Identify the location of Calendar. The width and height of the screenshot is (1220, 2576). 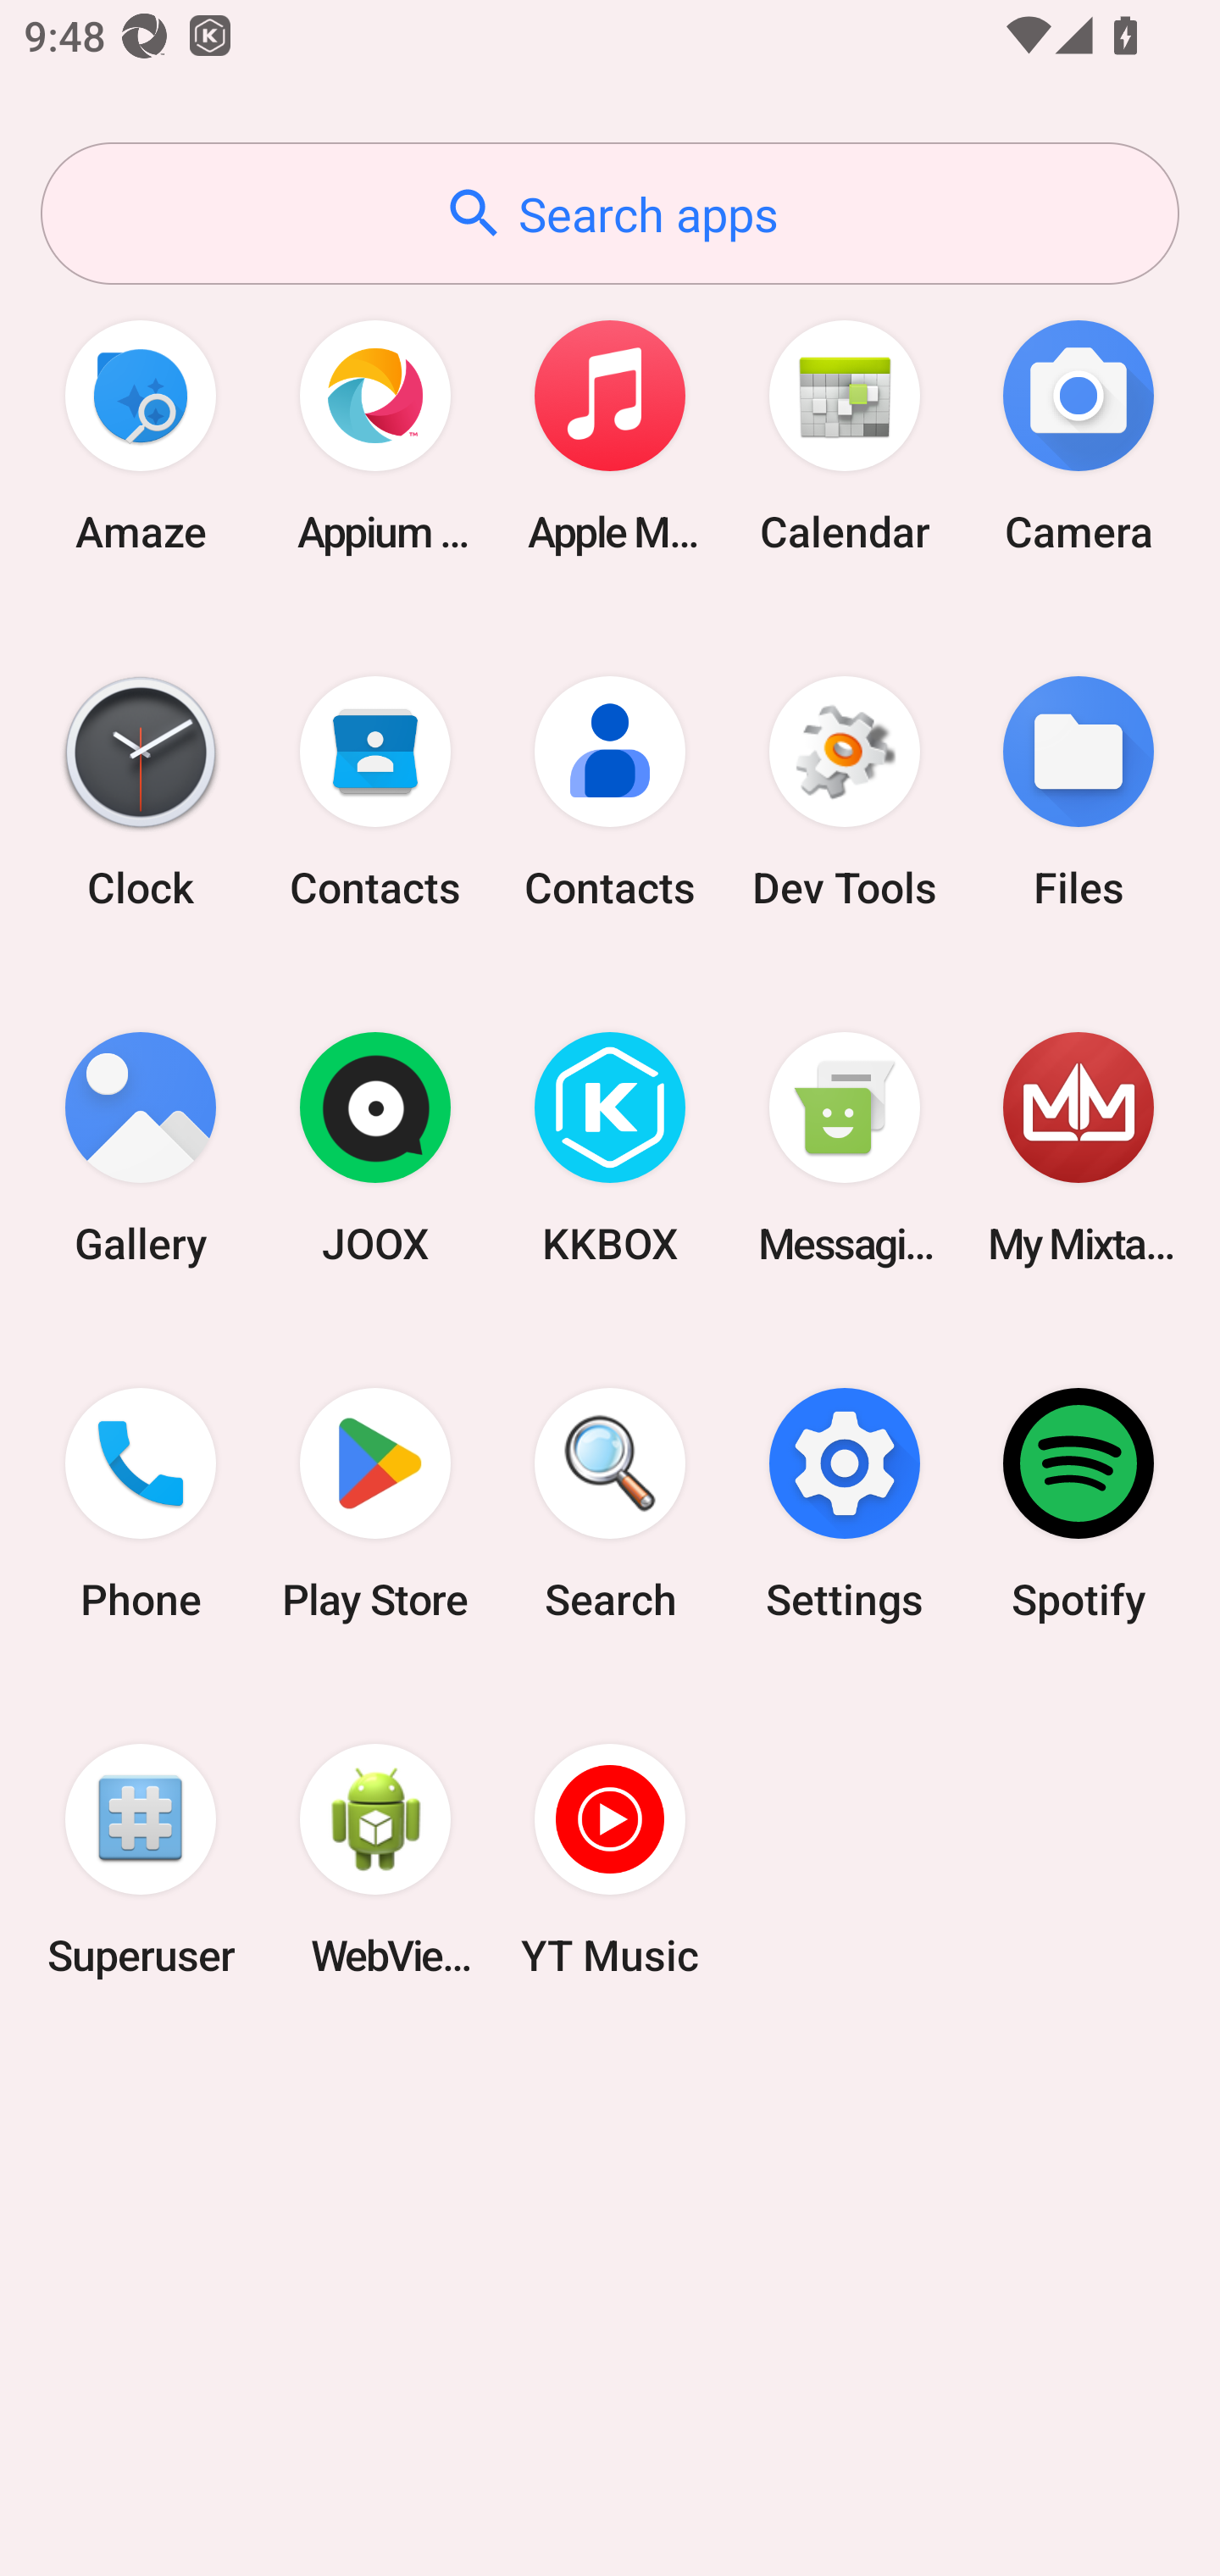
(844, 436).